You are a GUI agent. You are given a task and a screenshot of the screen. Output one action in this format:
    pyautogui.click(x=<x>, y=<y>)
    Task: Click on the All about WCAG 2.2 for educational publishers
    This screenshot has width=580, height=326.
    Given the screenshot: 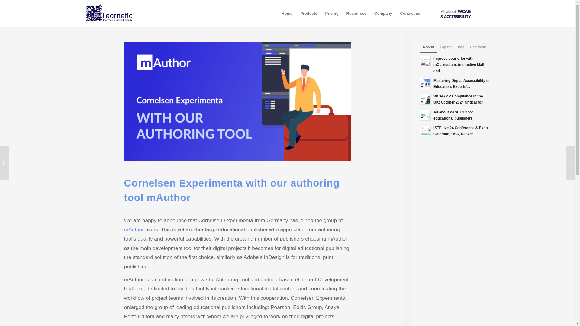 What is the action you would take?
    pyautogui.click(x=455, y=115)
    